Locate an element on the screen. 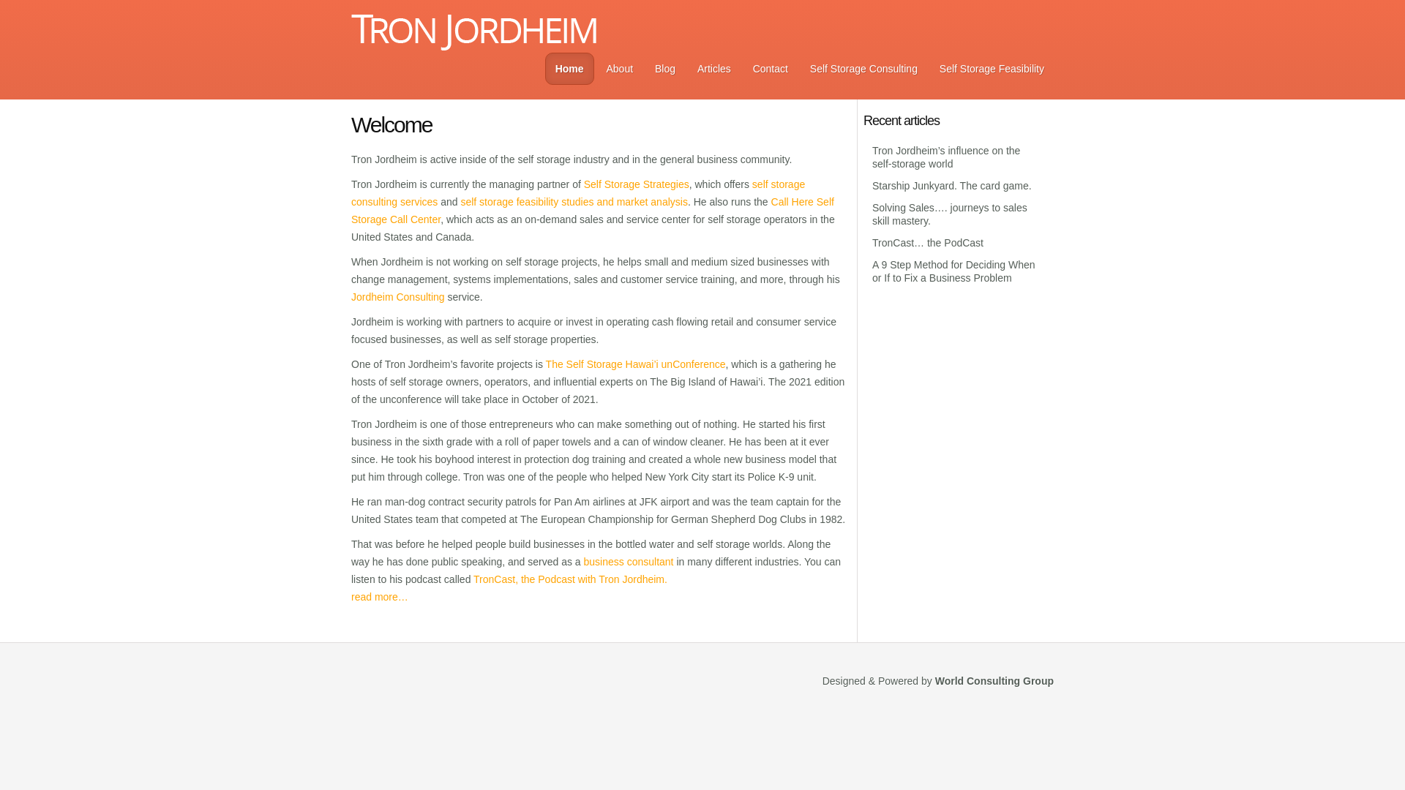  Self Storage Strategies is located at coordinates (637, 184).